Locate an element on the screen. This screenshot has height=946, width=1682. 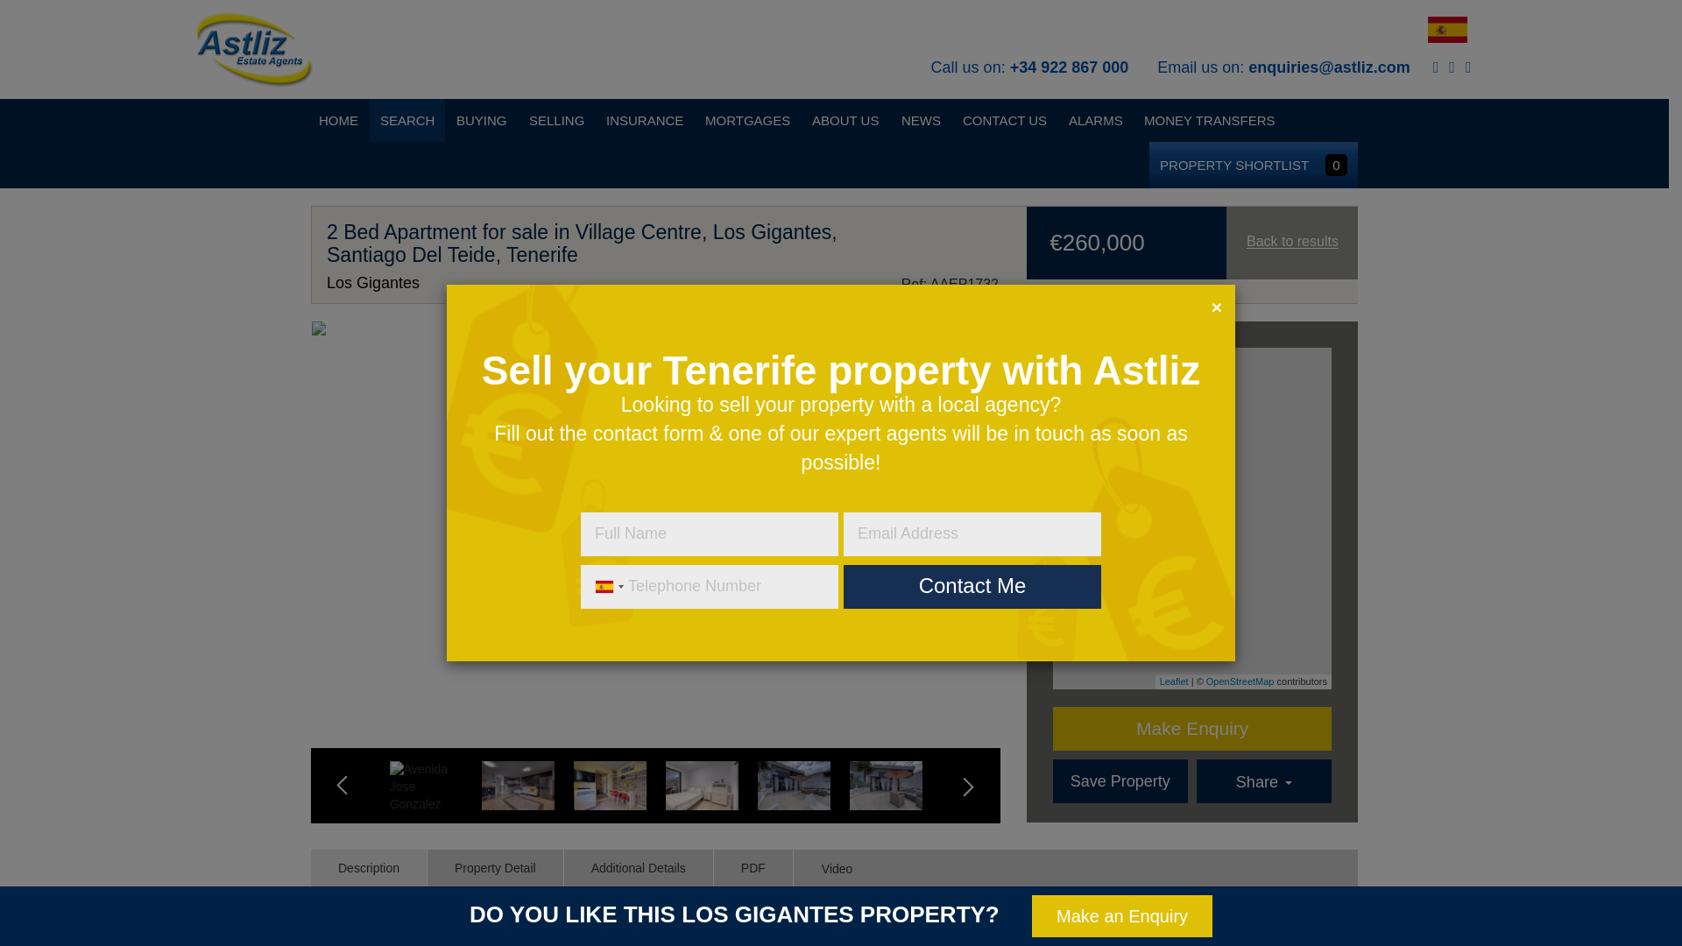
MONEY TRANSFERS is located at coordinates (1209, 121).